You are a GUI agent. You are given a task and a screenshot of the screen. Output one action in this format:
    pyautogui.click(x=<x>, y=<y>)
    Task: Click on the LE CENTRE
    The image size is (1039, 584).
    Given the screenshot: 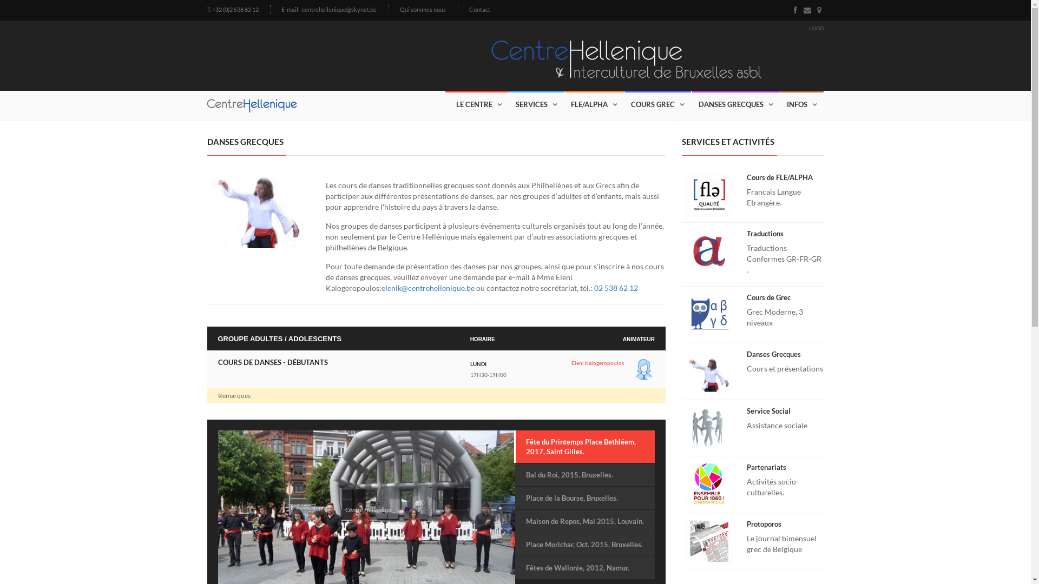 What is the action you would take?
    pyautogui.click(x=476, y=104)
    